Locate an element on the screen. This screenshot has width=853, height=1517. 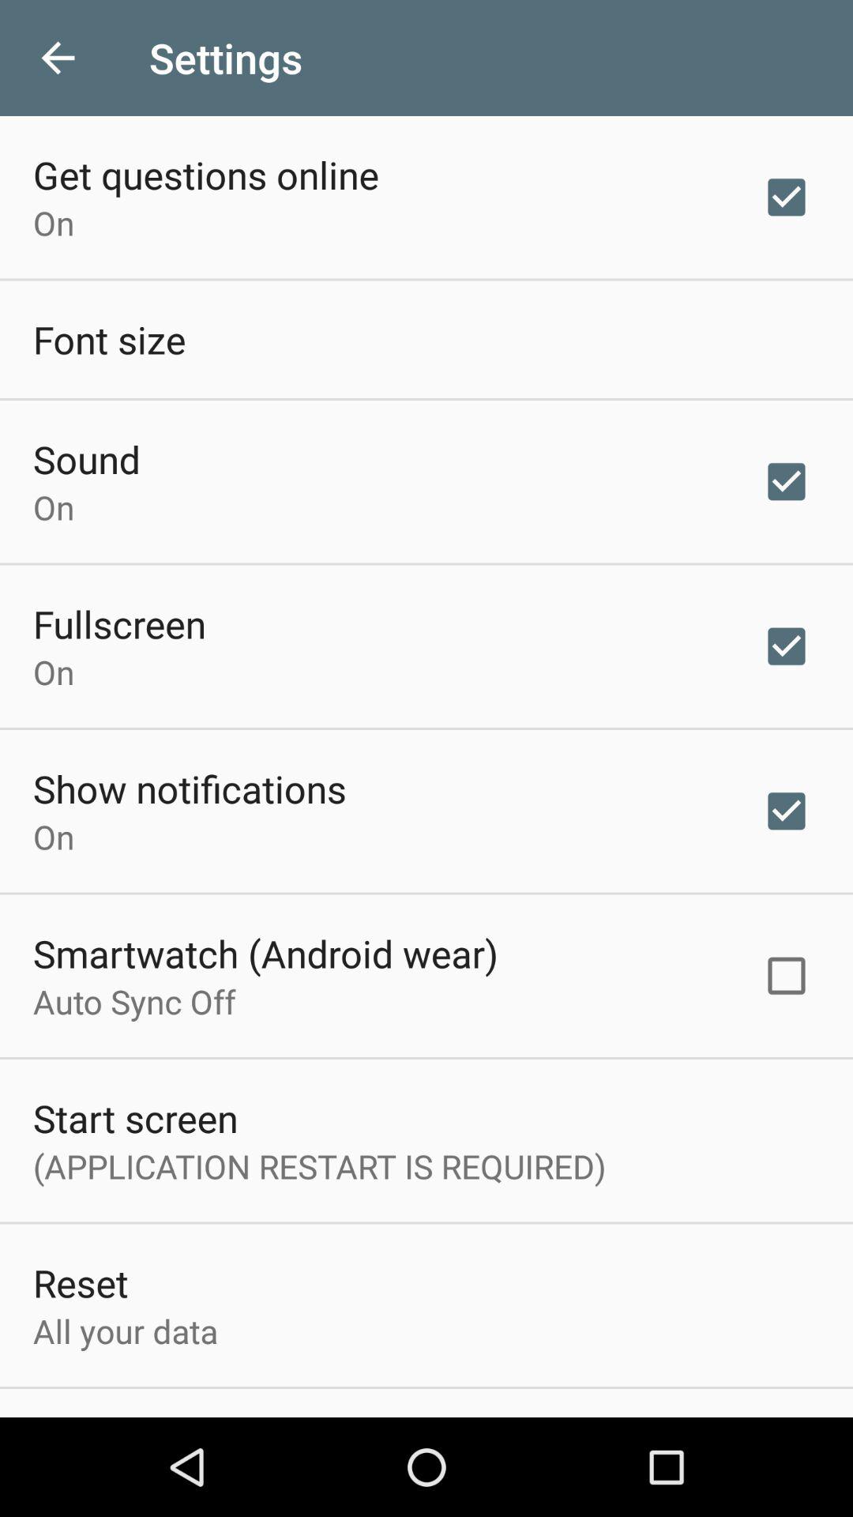
click application restart is item is located at coordinates (319, 1166).